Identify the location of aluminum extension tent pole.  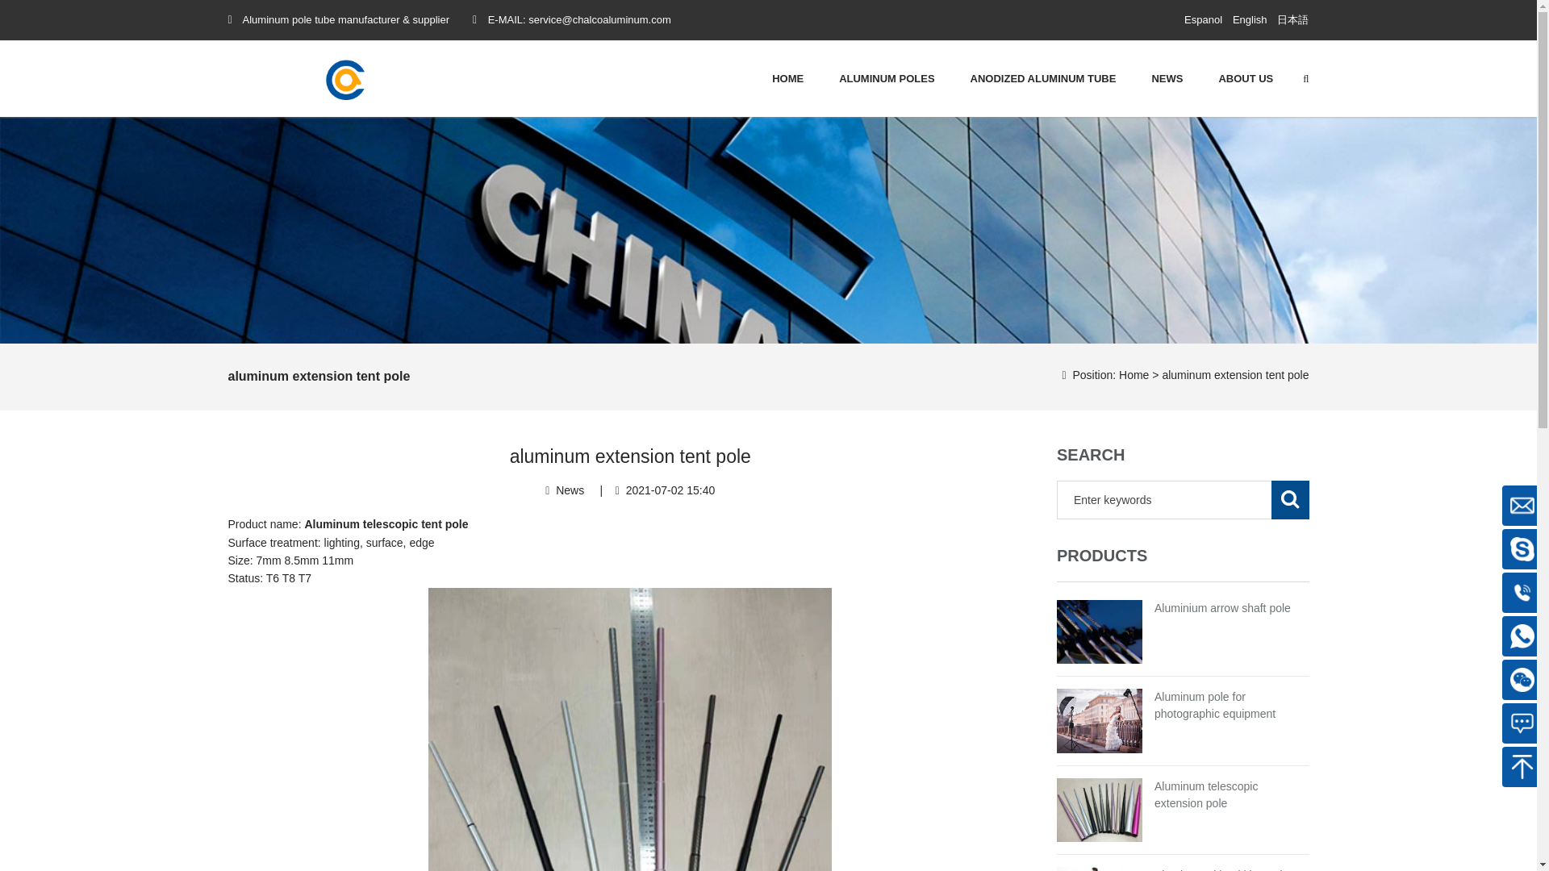
(1235, 374).